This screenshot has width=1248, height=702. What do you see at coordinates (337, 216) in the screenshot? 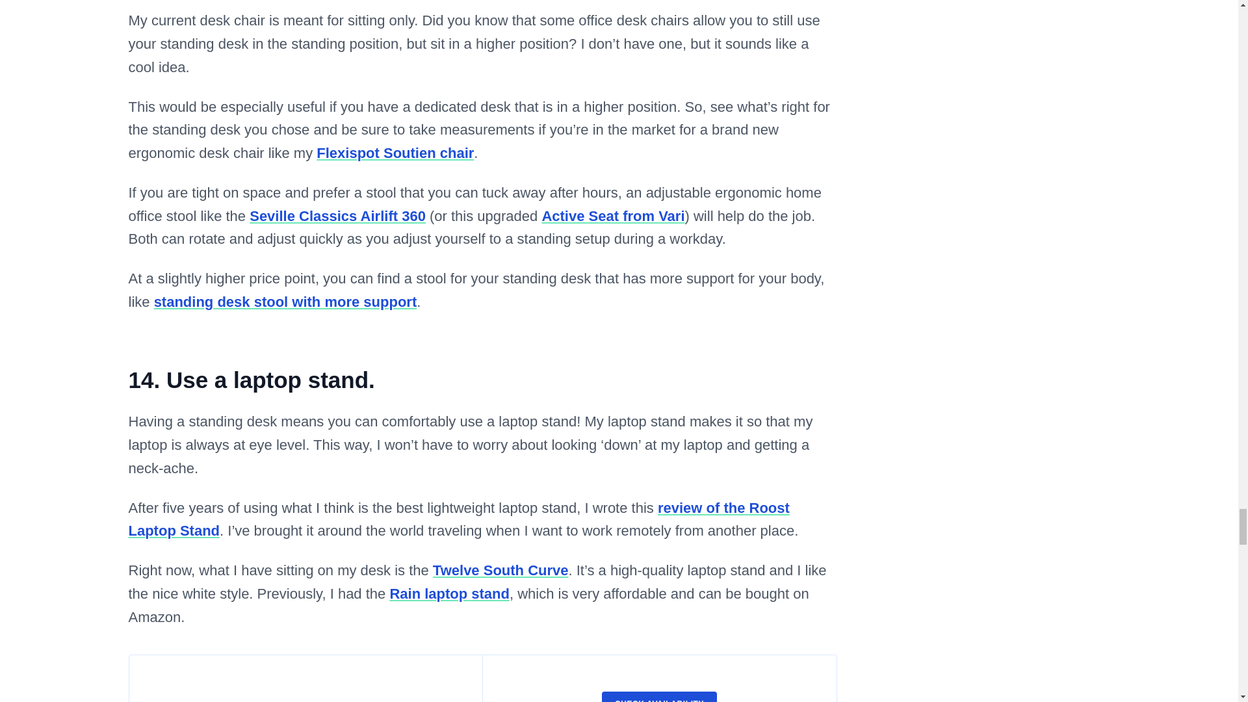
I see `Seville Classics Airlift 360` at bounding box center [337, 216].